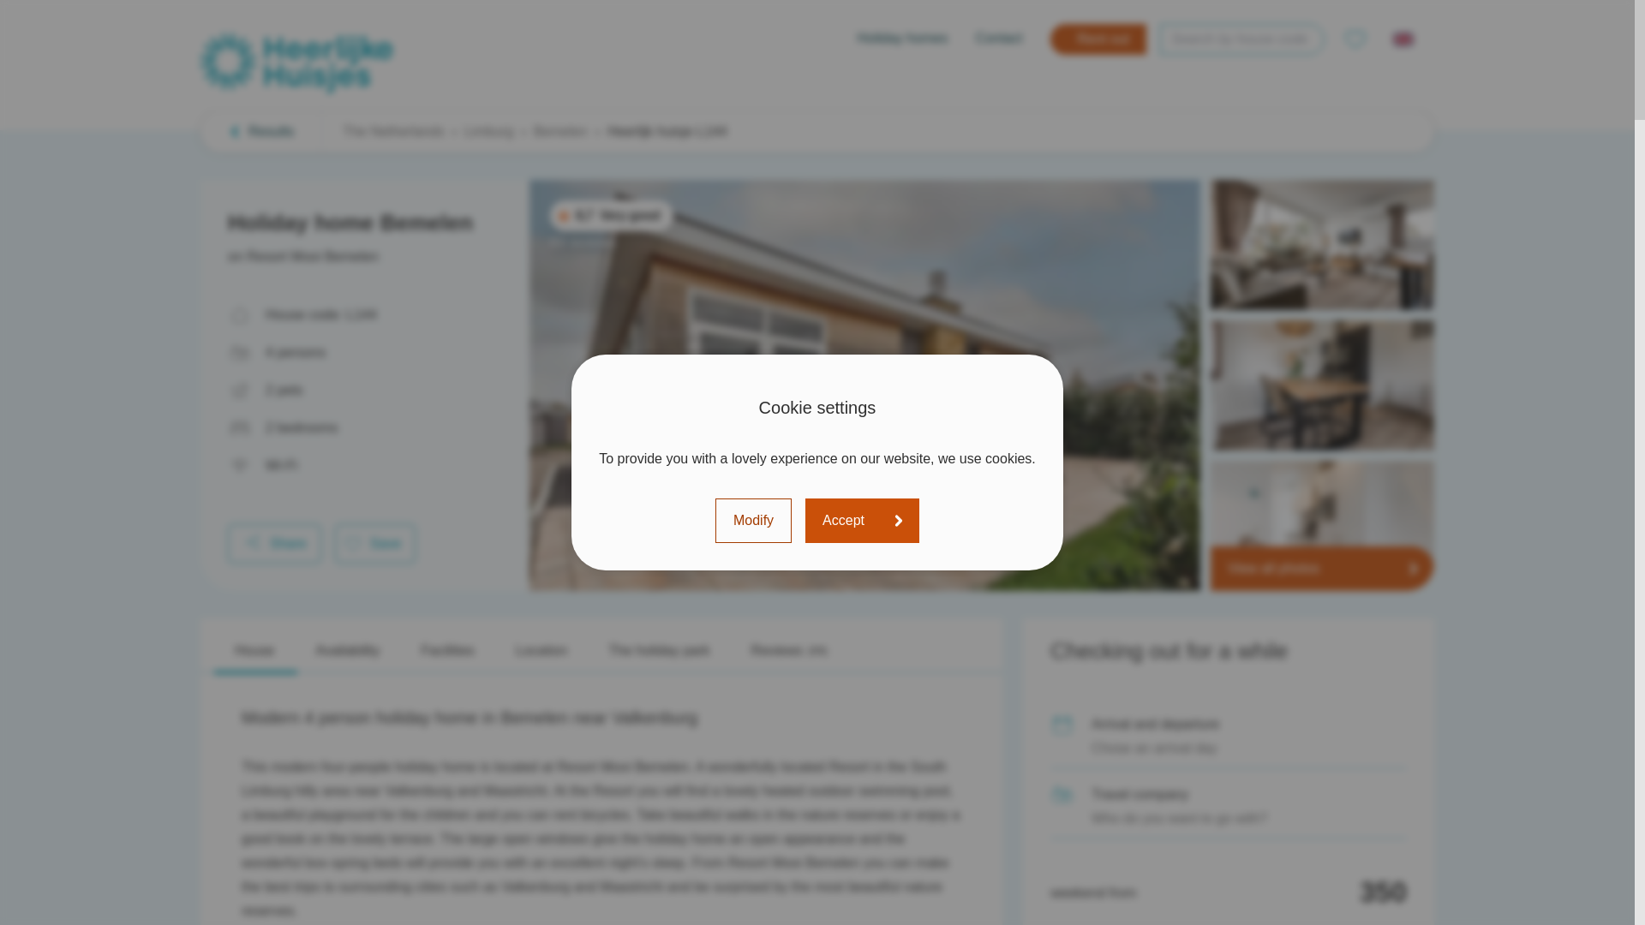  What do you see at coordinates (753, 521) in the screenshot?
I see `Modify` at bounding box center [753, 521].